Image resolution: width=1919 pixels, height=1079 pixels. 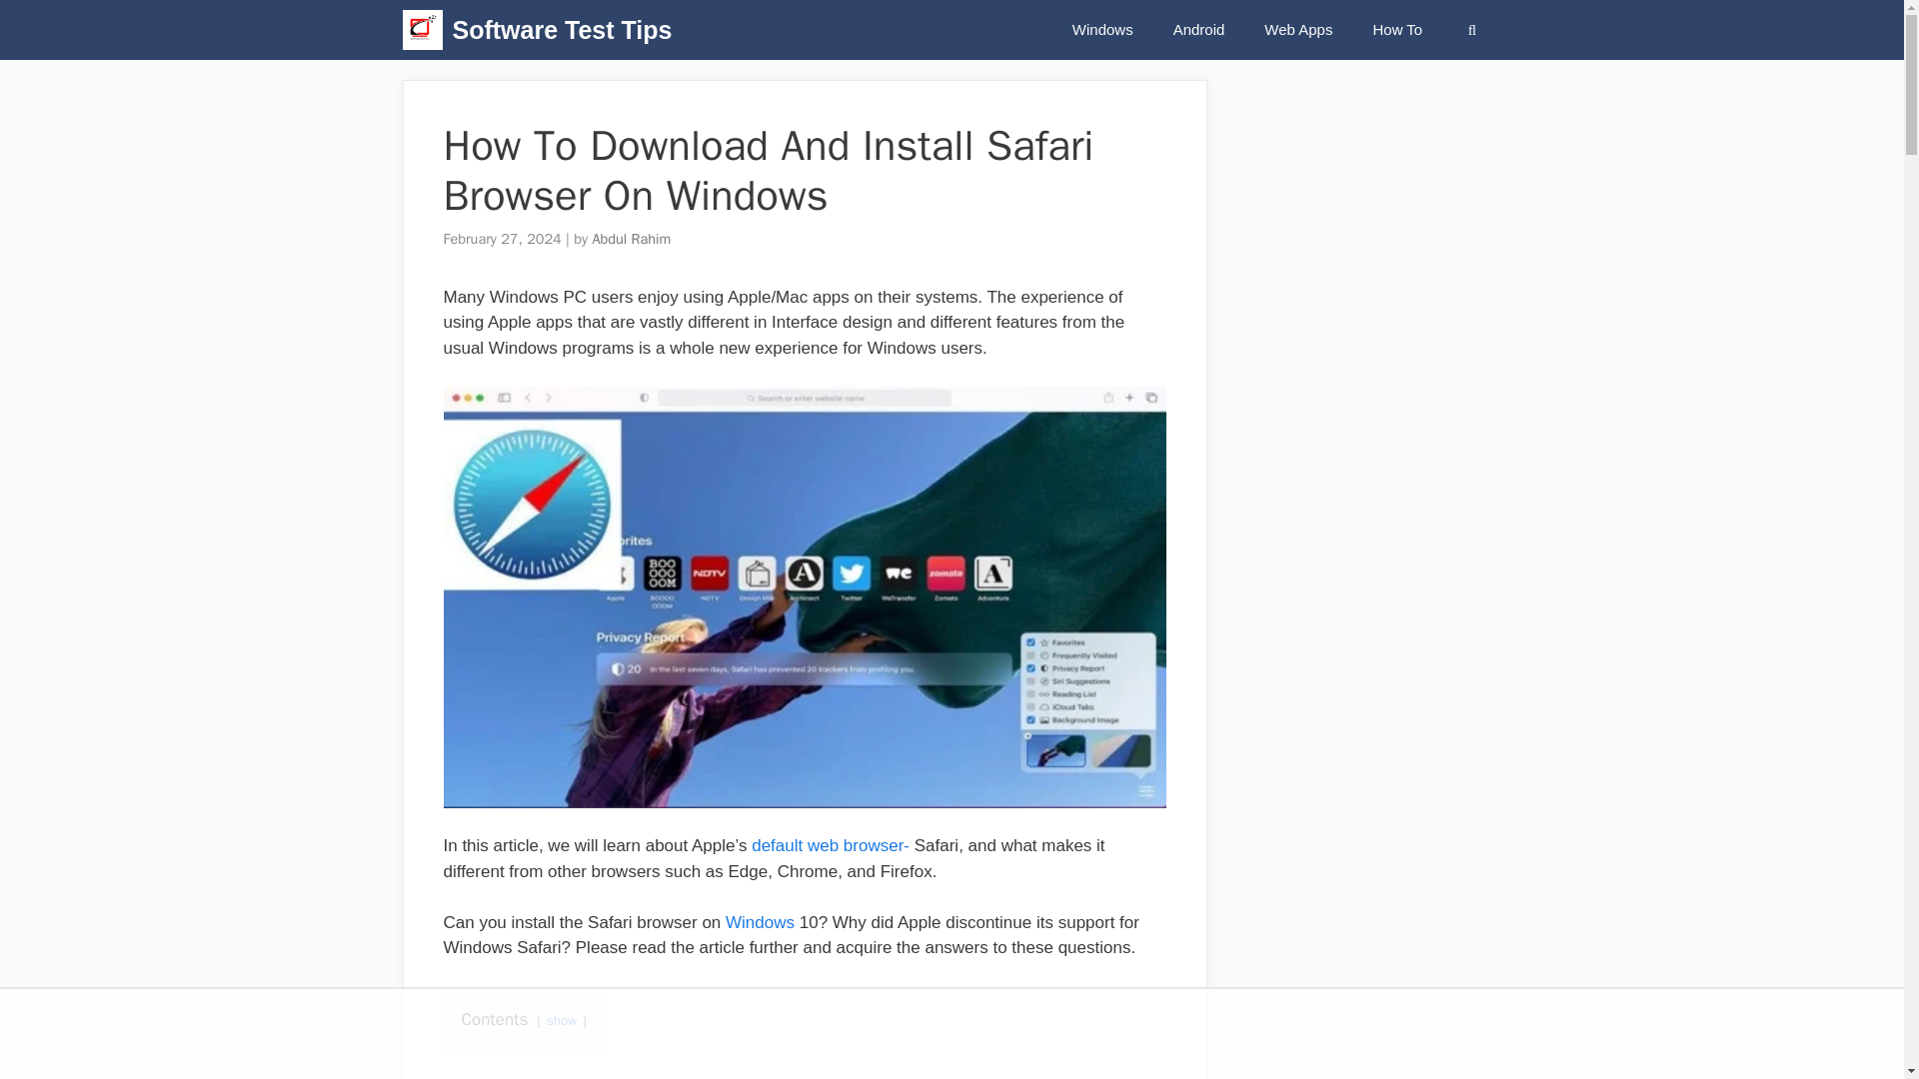 What do you see at coordinates (831, 845) in the screenshot?
I see `default web browser-` at bounding box center [831, 845].